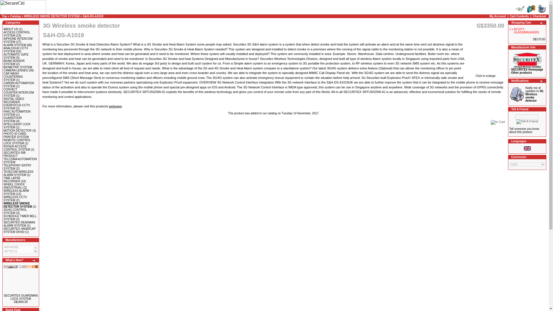 This screenshot has height=311, width=553. What do you see at coordinates (498, 16) in the screenshot?
I see `My Account` at bounding box center [498, 16].